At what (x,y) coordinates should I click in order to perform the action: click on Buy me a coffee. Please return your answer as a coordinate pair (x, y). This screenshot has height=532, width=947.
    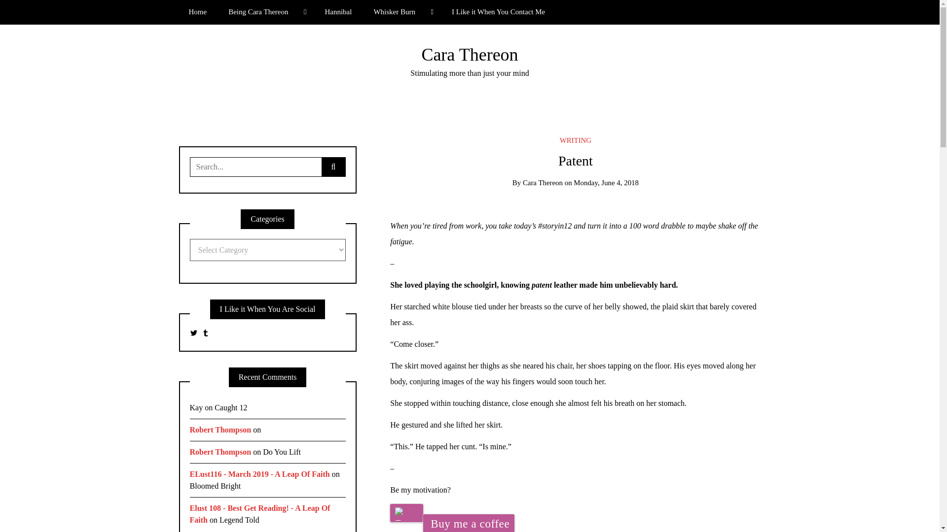
    Looking at the image, I should click on (469, 523).